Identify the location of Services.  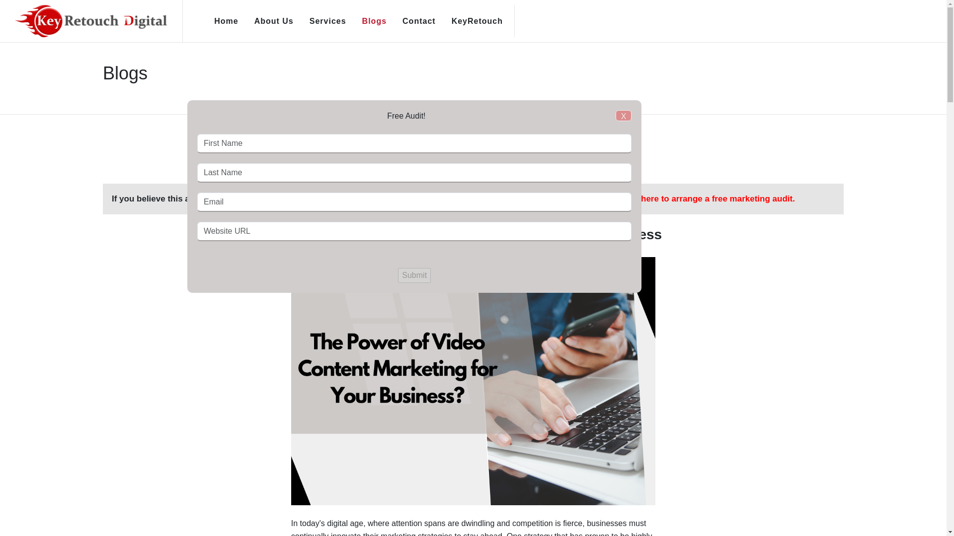
(328, 21).